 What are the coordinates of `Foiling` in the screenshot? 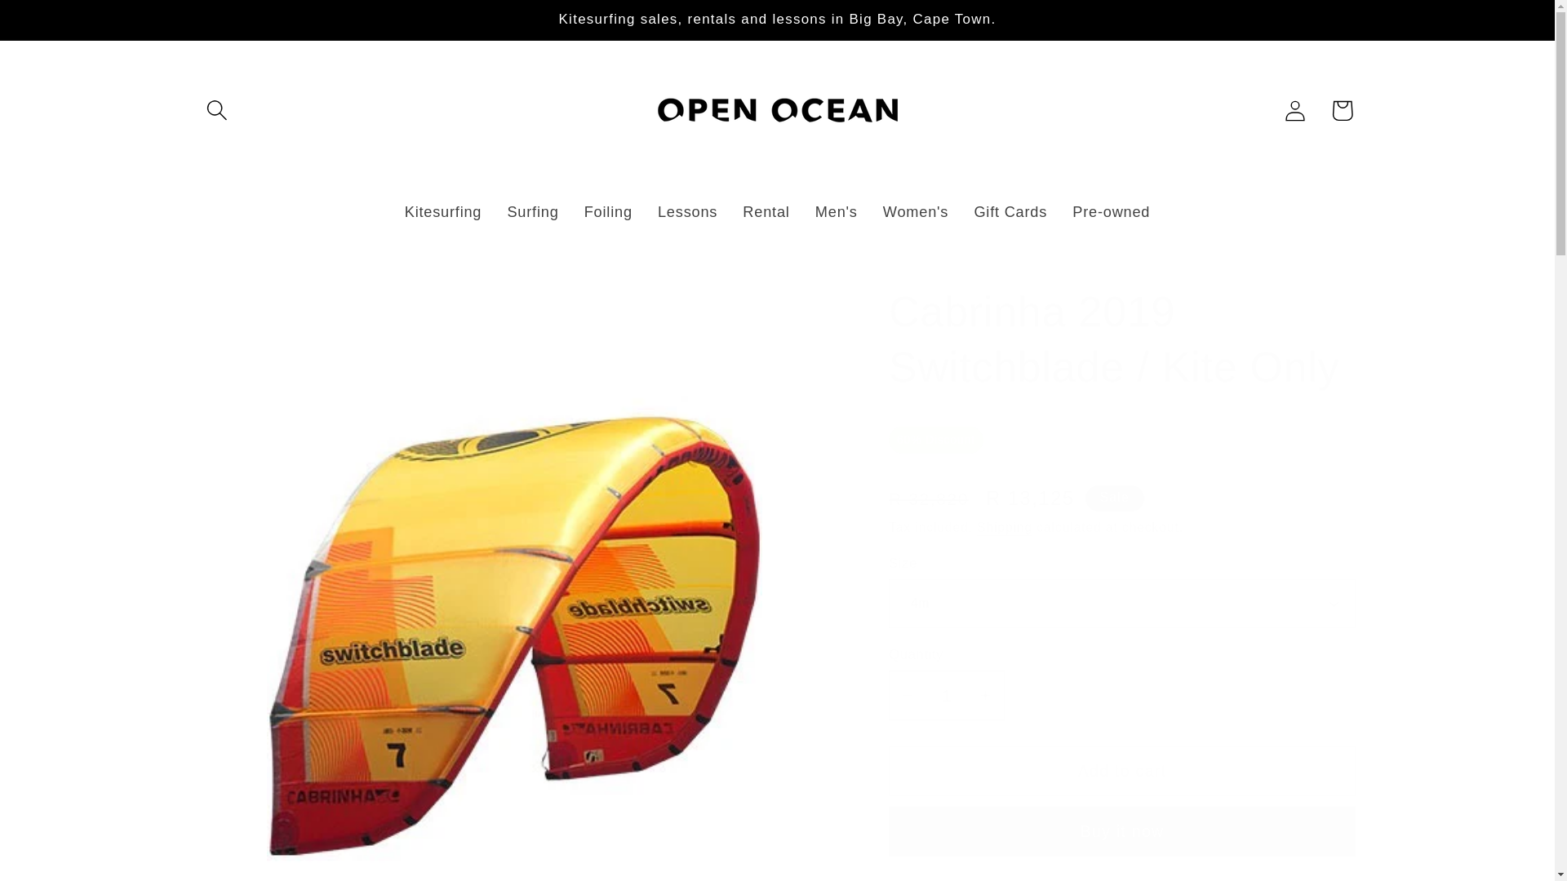 It's located at (607, 213).